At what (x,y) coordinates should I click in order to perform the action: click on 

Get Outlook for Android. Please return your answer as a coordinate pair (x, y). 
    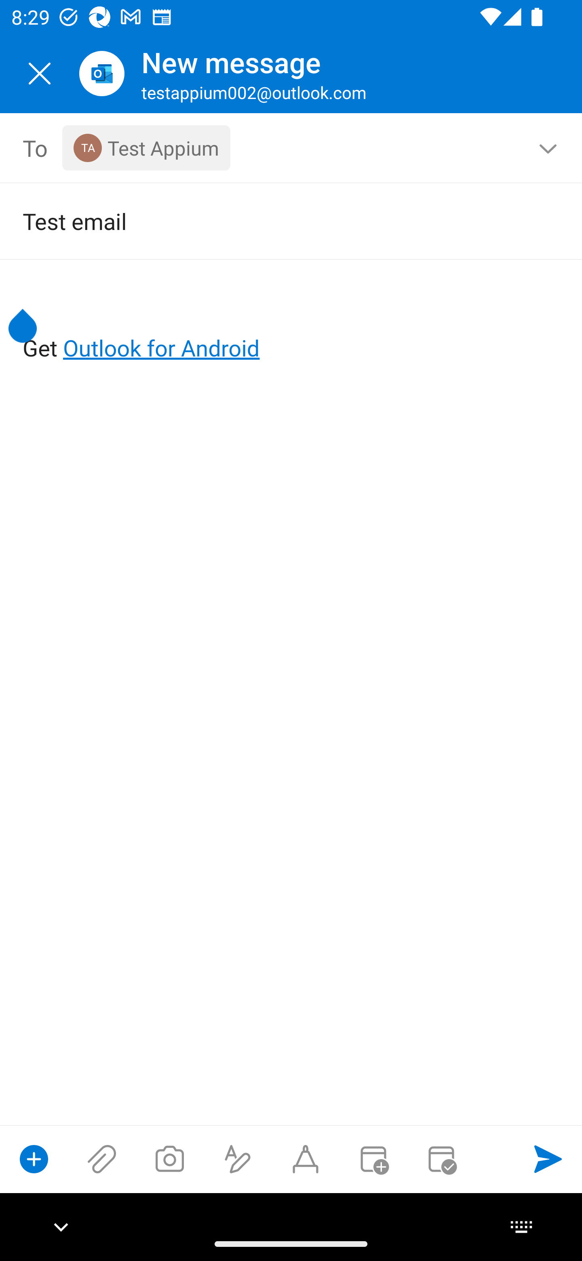
    Looking at the image, I should click on (292, 322).